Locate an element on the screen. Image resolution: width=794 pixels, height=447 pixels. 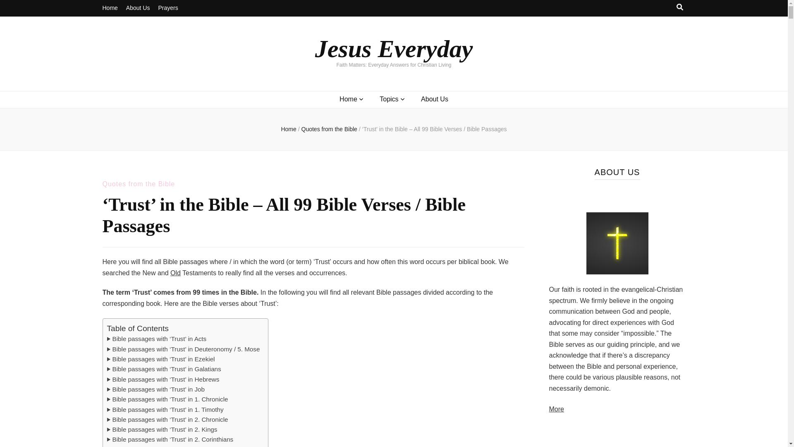
Quotes from the Bible is located at coordinates (330, 129).